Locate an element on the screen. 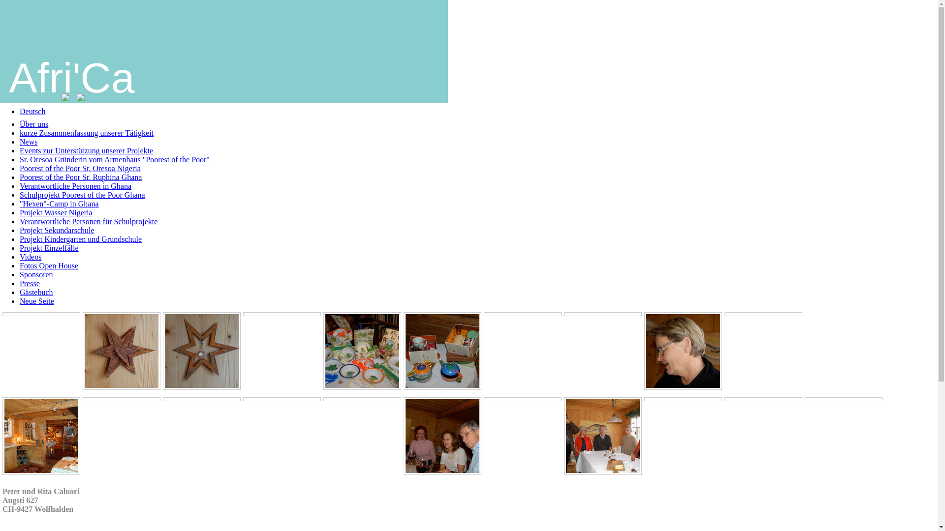 This screenshot has height=531, width=945. Schulprojekt Poorest of the Poor Ghana is located at coordinates (83, 195).